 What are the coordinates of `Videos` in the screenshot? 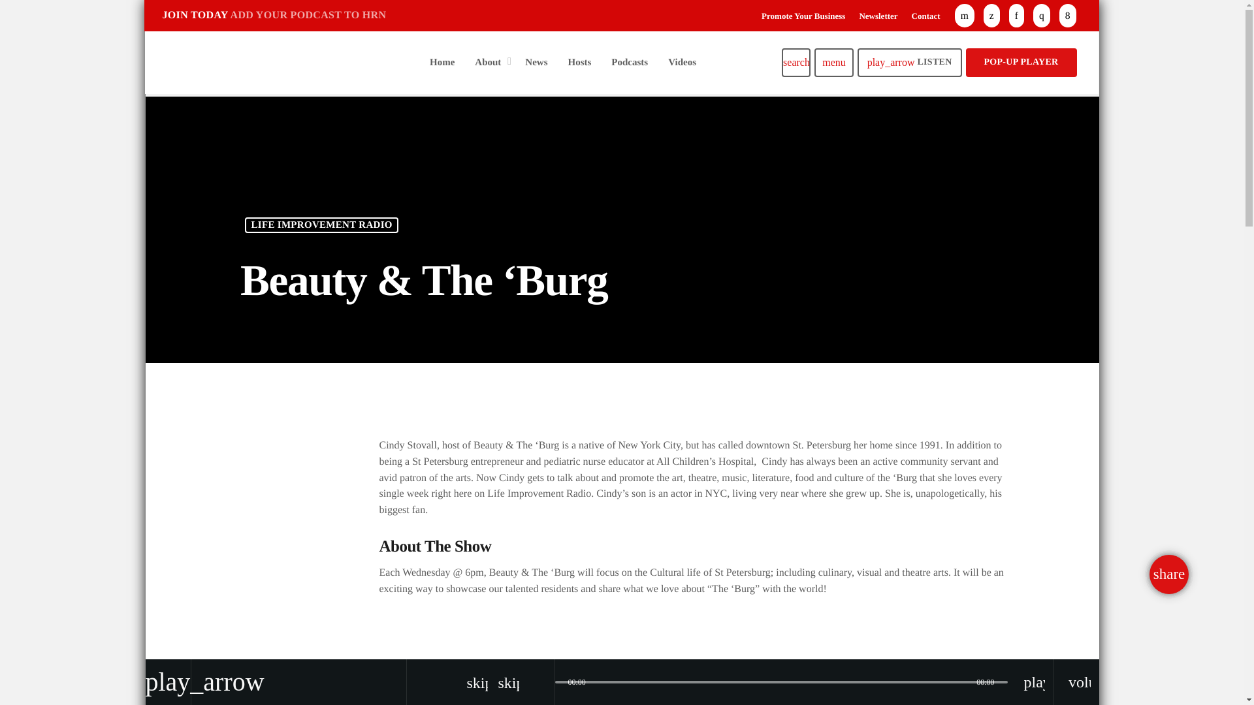 It's located at (683, 62).